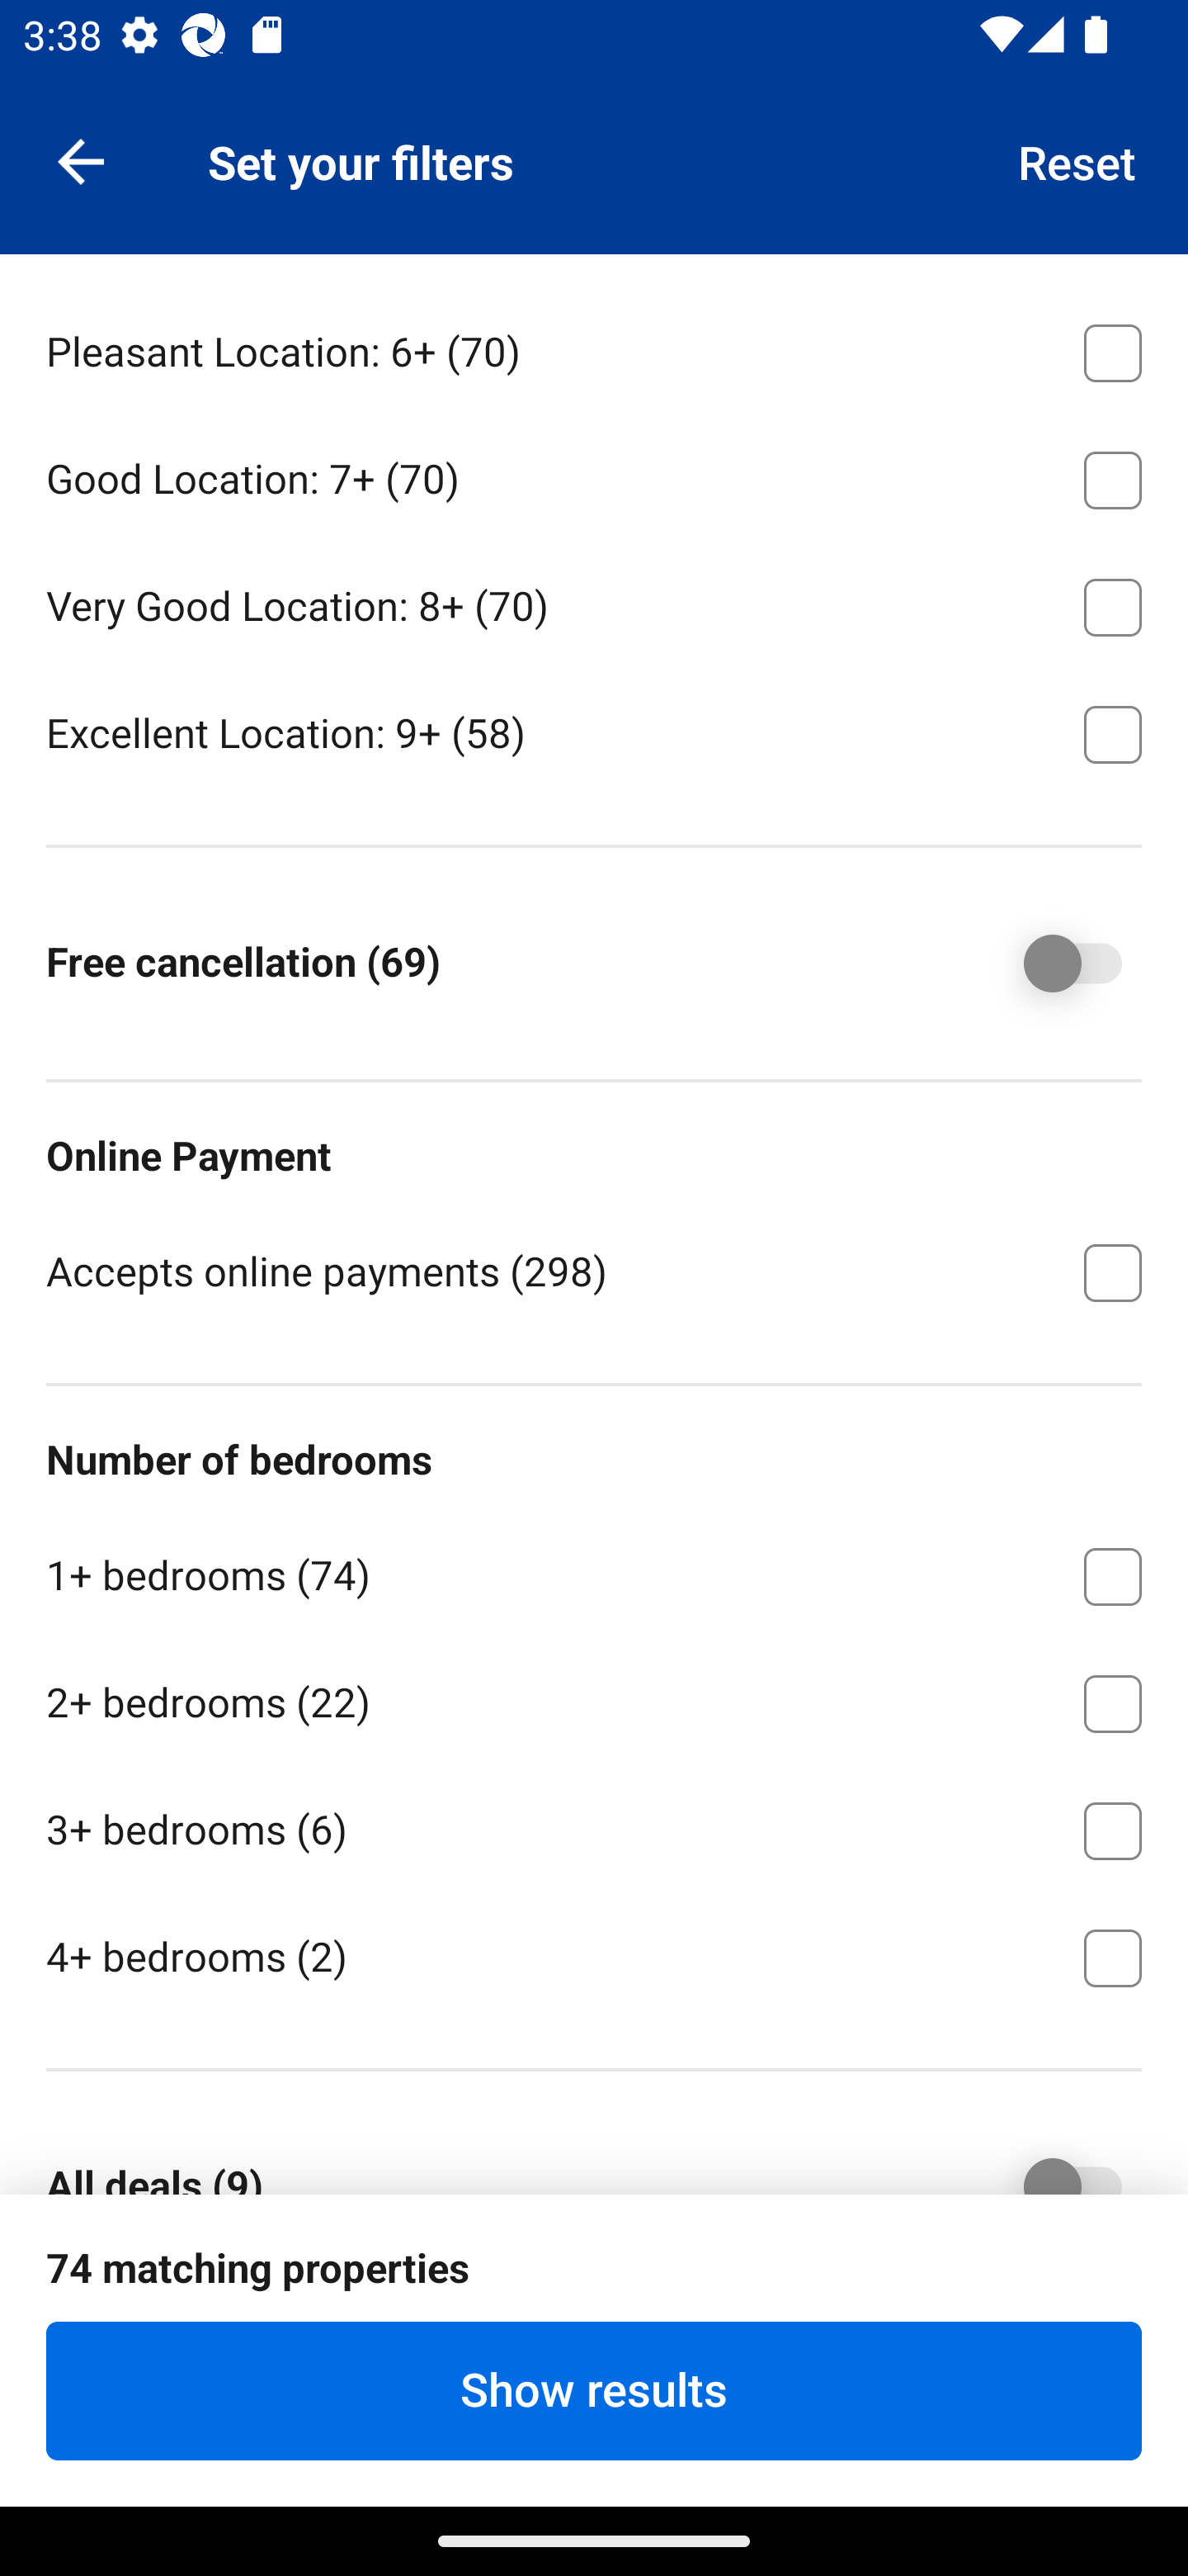  Describe the element at coordinates (594, 2390) in the screenshot. I see `Show results` at that location.